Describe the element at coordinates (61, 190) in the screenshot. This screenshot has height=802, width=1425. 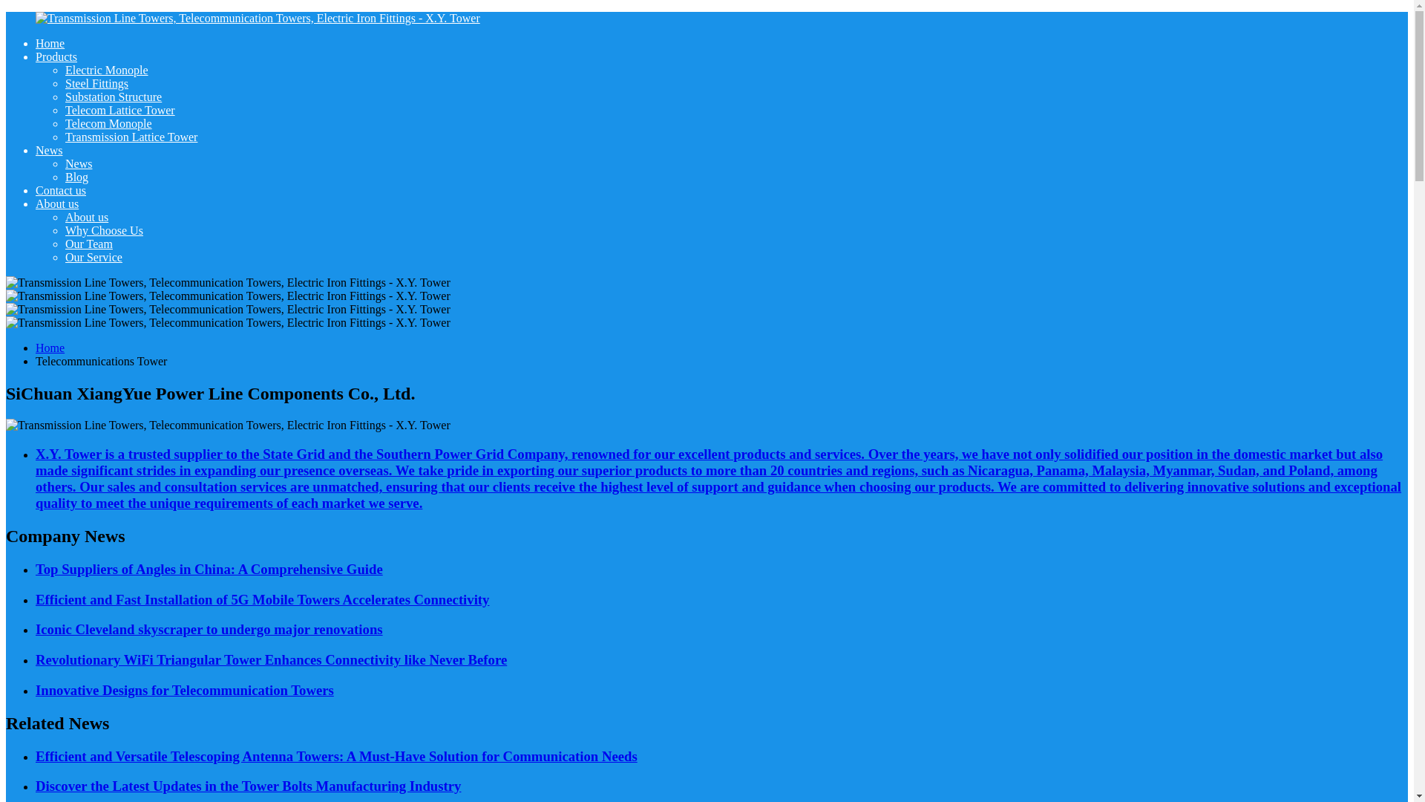
I see `Contact us` at that location.